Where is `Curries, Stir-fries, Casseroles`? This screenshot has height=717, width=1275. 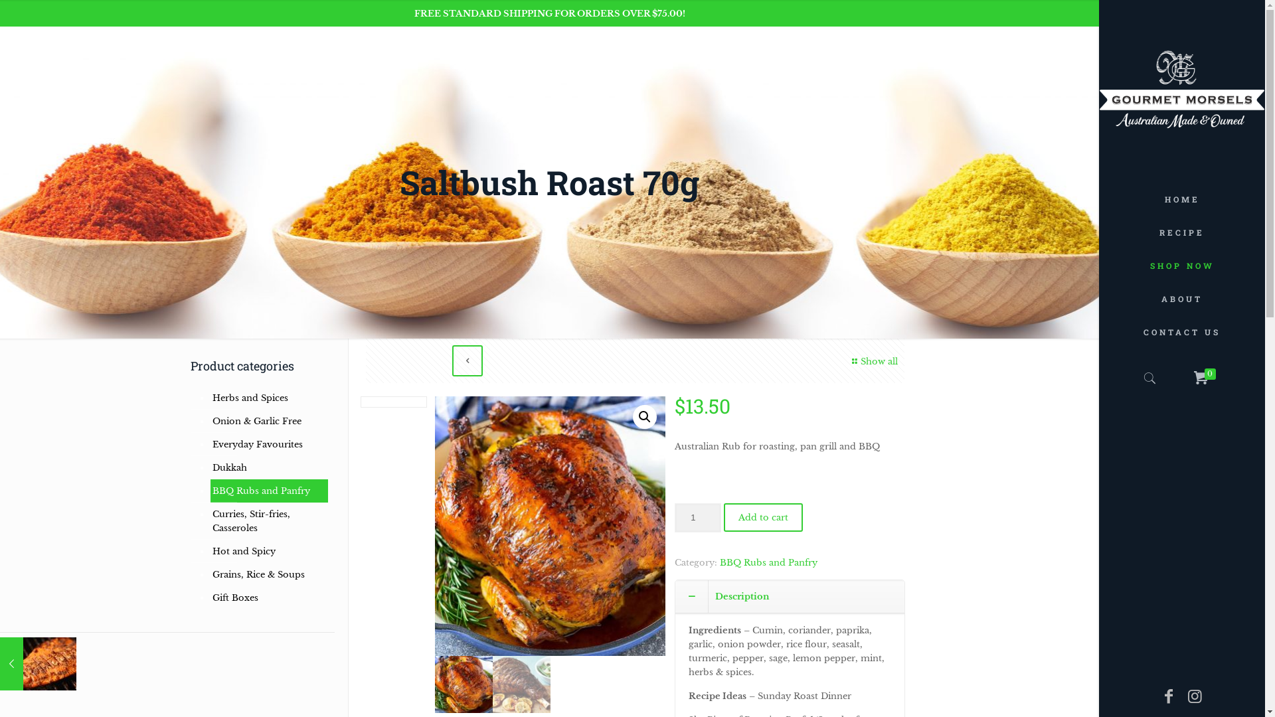
Curries, Stir-fries, Casseroles is located at coordinates (268, 521).